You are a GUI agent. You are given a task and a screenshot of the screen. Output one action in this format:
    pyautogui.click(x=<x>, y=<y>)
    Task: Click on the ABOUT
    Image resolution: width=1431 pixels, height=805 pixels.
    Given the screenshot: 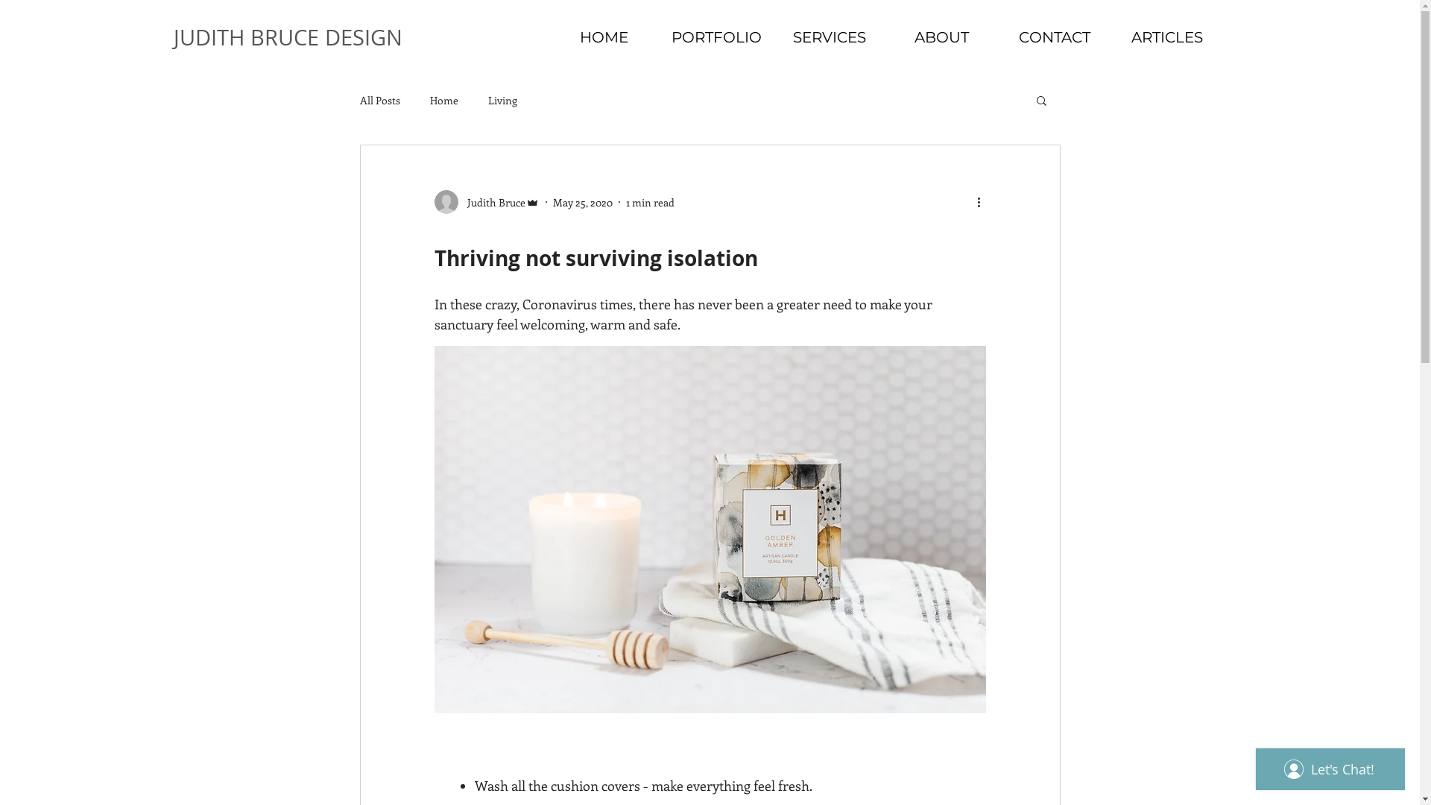 What is the action you would take?
    pyautogui.click(x=942, y=37)
    